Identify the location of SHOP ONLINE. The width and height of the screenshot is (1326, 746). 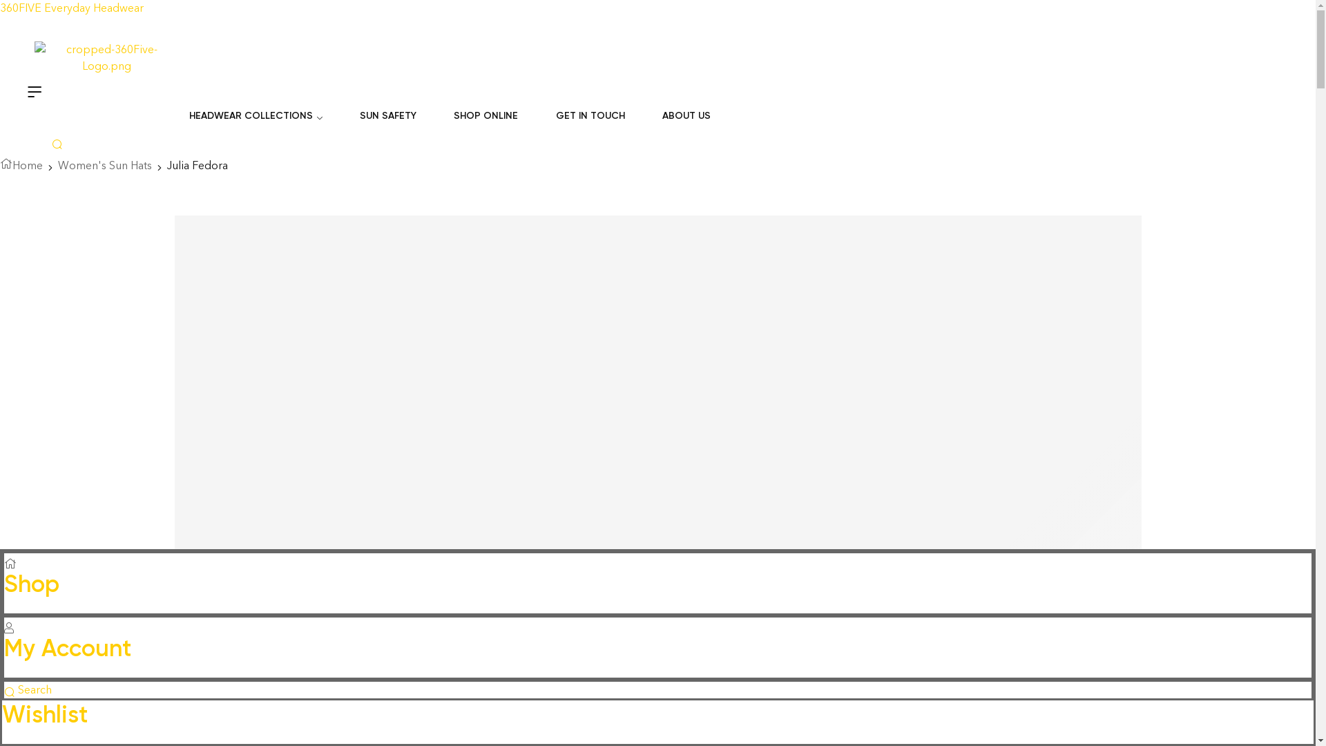
(486, 116).